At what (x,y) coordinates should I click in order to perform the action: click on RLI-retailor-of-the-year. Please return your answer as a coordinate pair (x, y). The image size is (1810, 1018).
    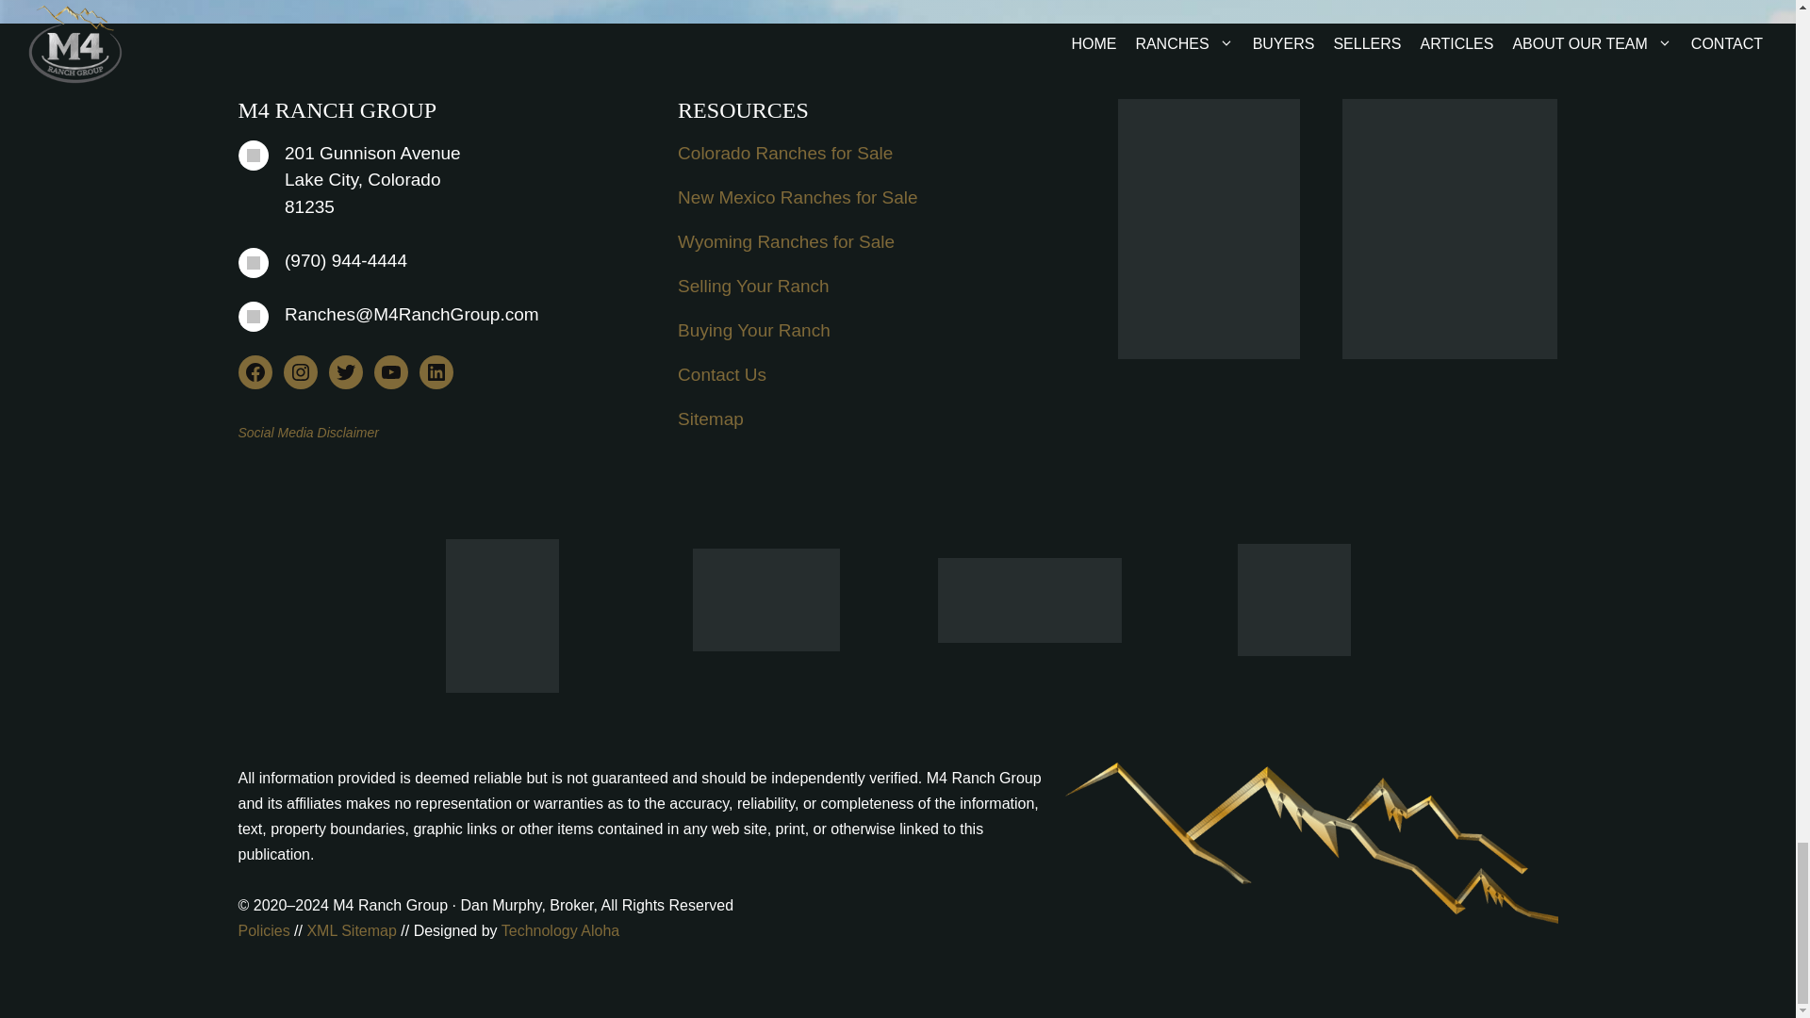
    Looking at the image, I should click on (1028, 599).